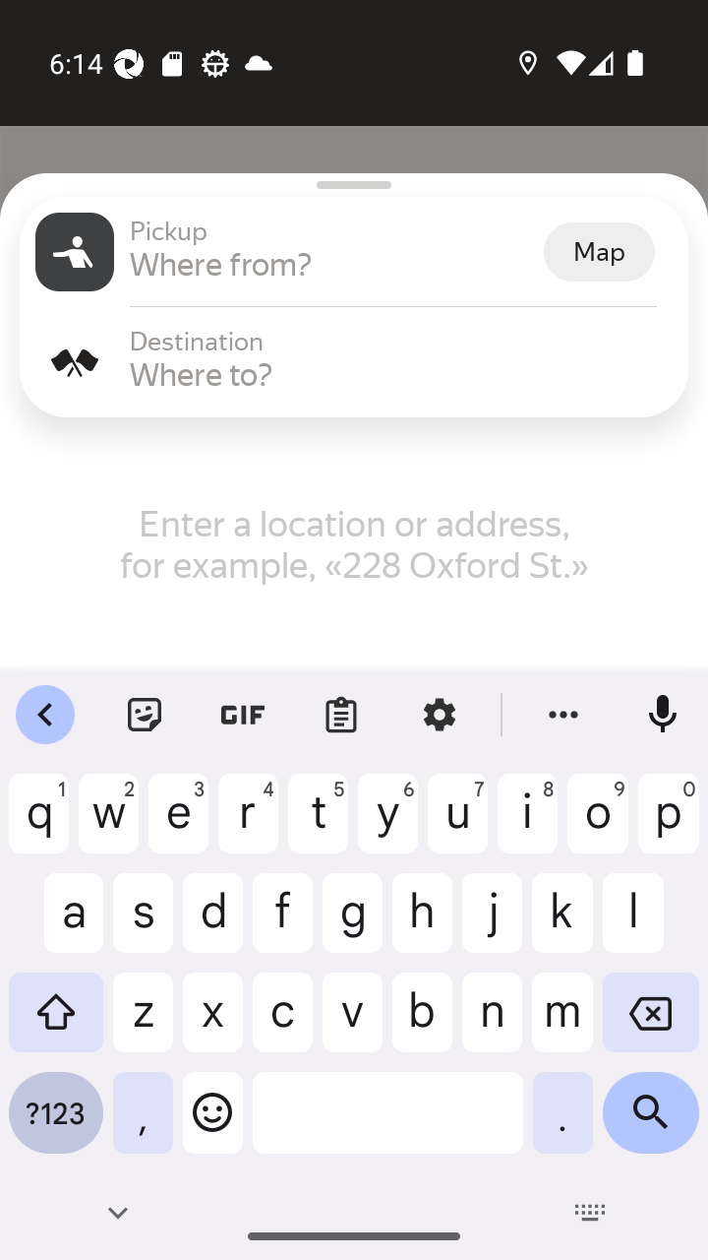  What do you see at coordinates (354, 362) in the screenshot?
I see `Destination Destination Where to?` at bounding box center [354, 362].